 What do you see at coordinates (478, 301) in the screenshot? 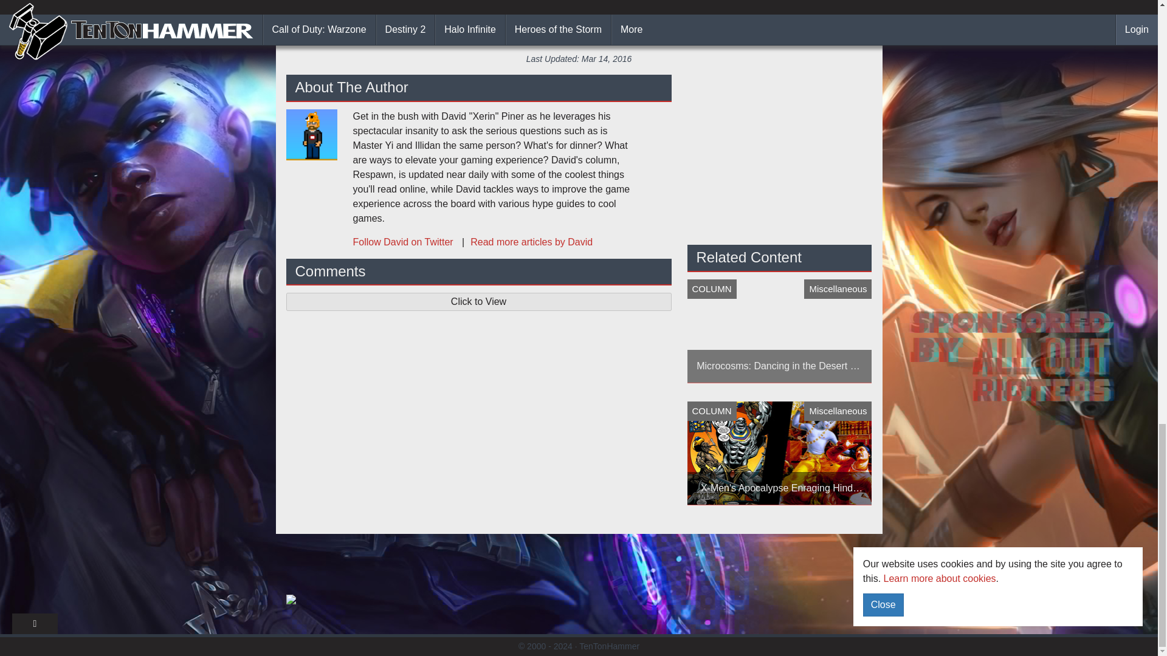
I see `Click to View` at bounding box center [478, 301].